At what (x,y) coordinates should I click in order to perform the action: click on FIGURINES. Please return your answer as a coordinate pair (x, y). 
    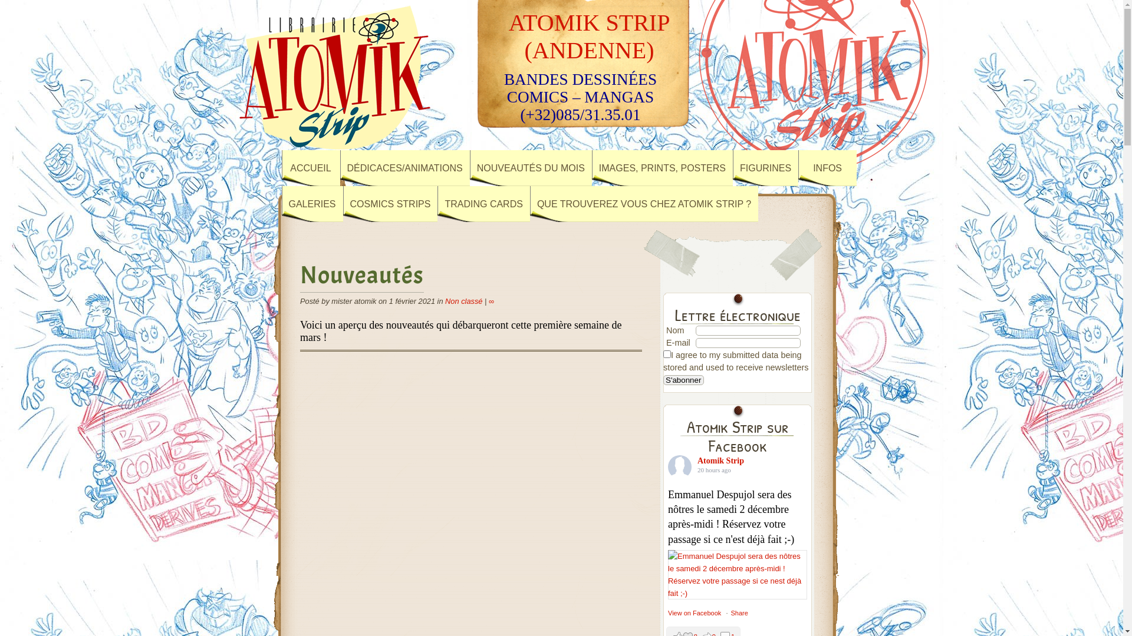
    Looking at the image, I should click on (765, 168).